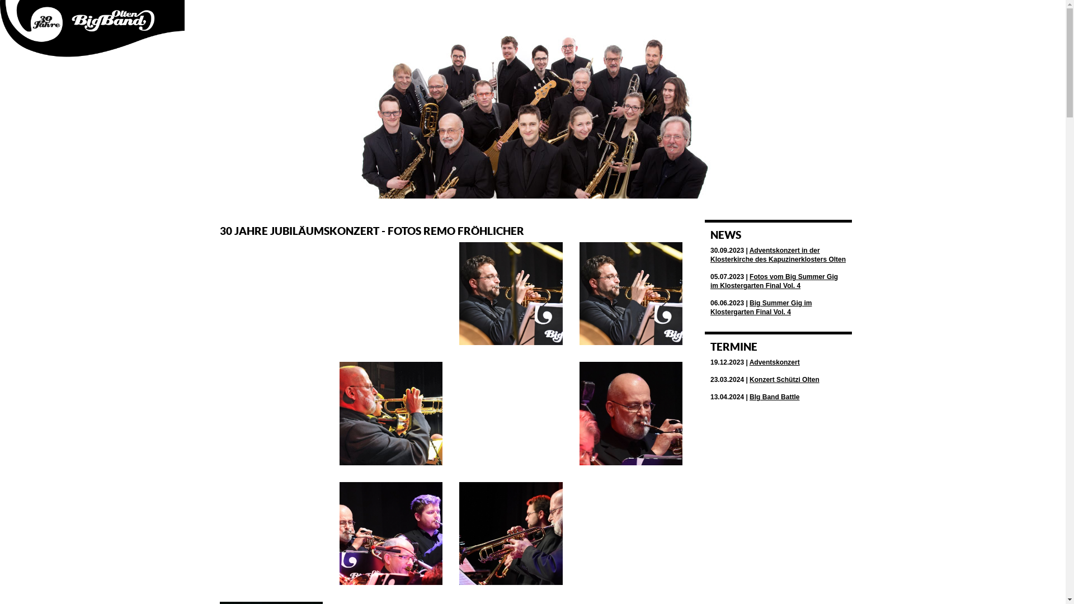  What do you see at coordinates (734, 347) in the screenshot?
I see `TERMINE` at bounding box center [734, 347].